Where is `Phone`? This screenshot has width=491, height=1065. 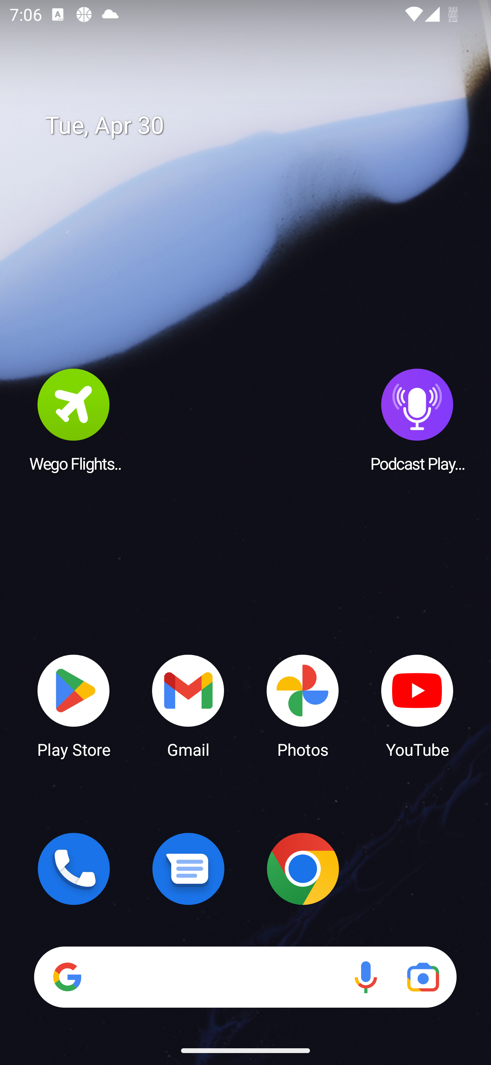 Phone is located at coordinates (74, 869).